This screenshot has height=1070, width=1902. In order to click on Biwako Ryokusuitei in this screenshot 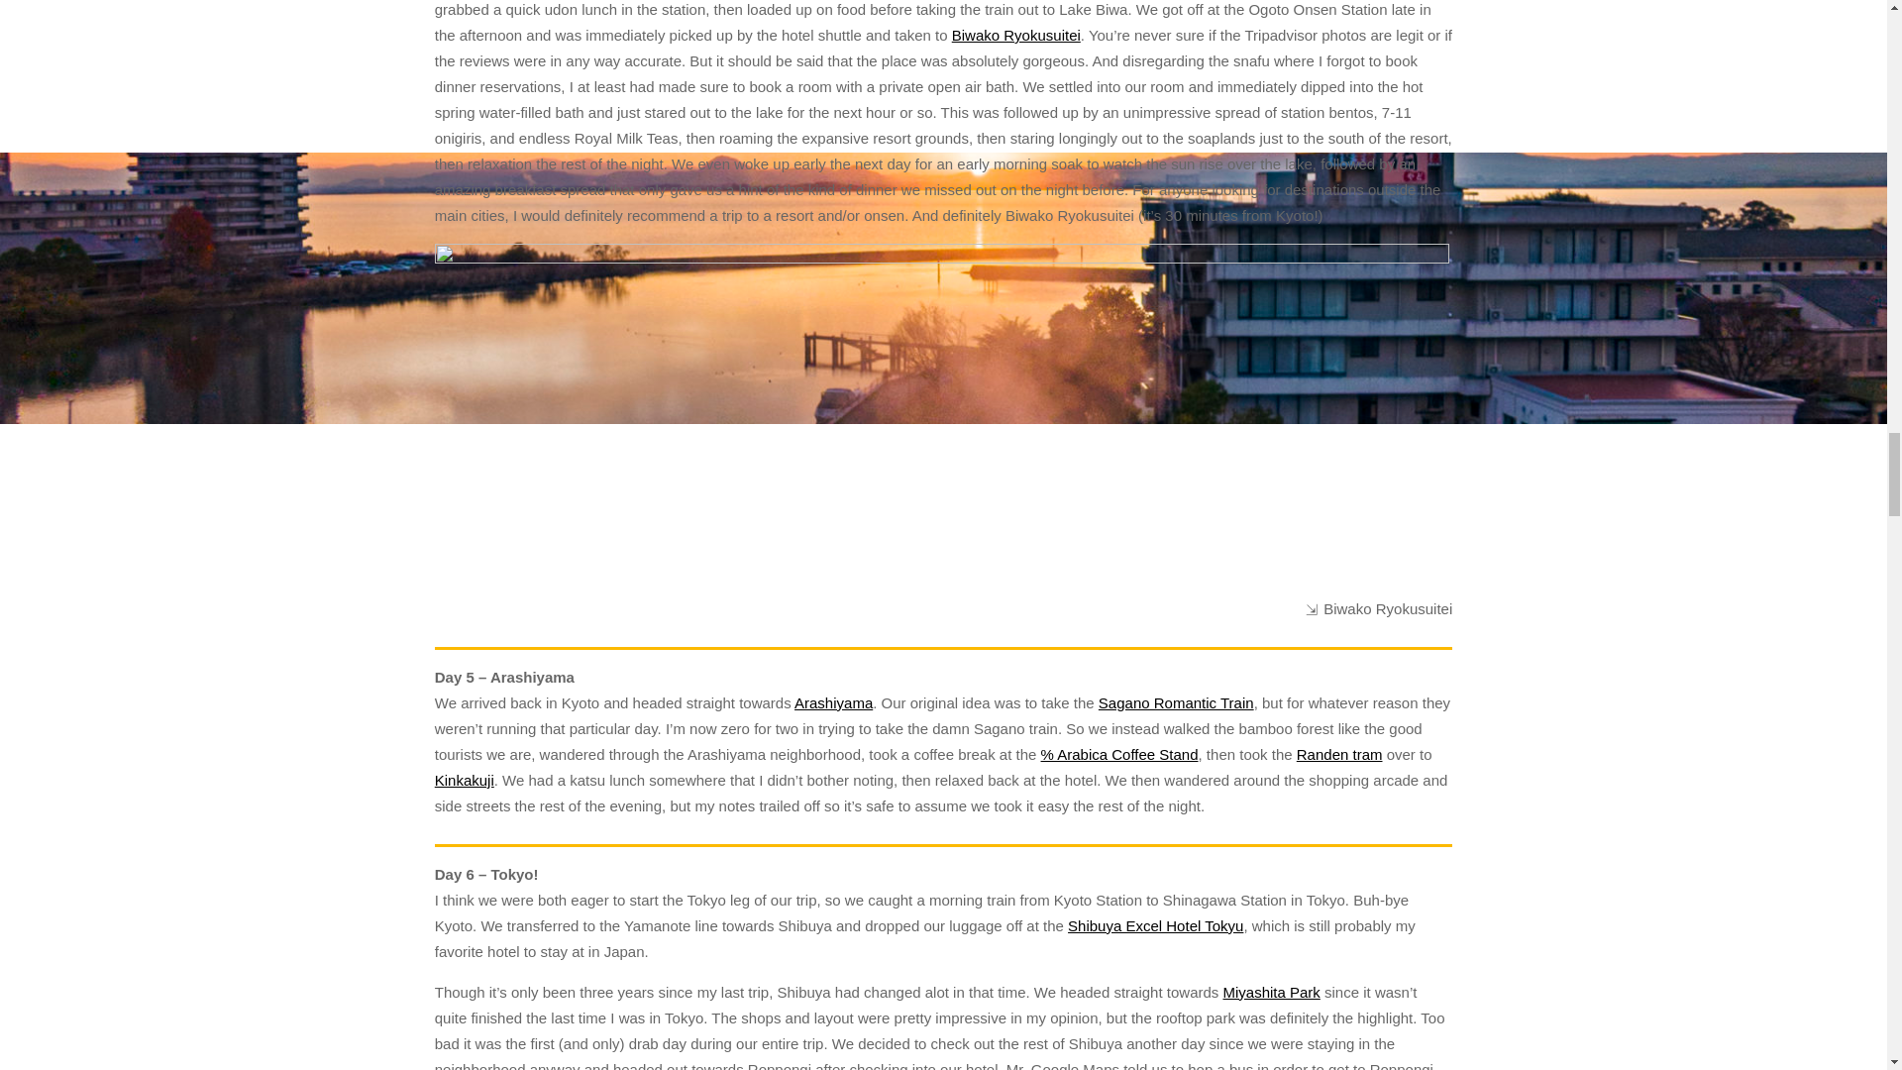, I will do `click(1016, 36)`.